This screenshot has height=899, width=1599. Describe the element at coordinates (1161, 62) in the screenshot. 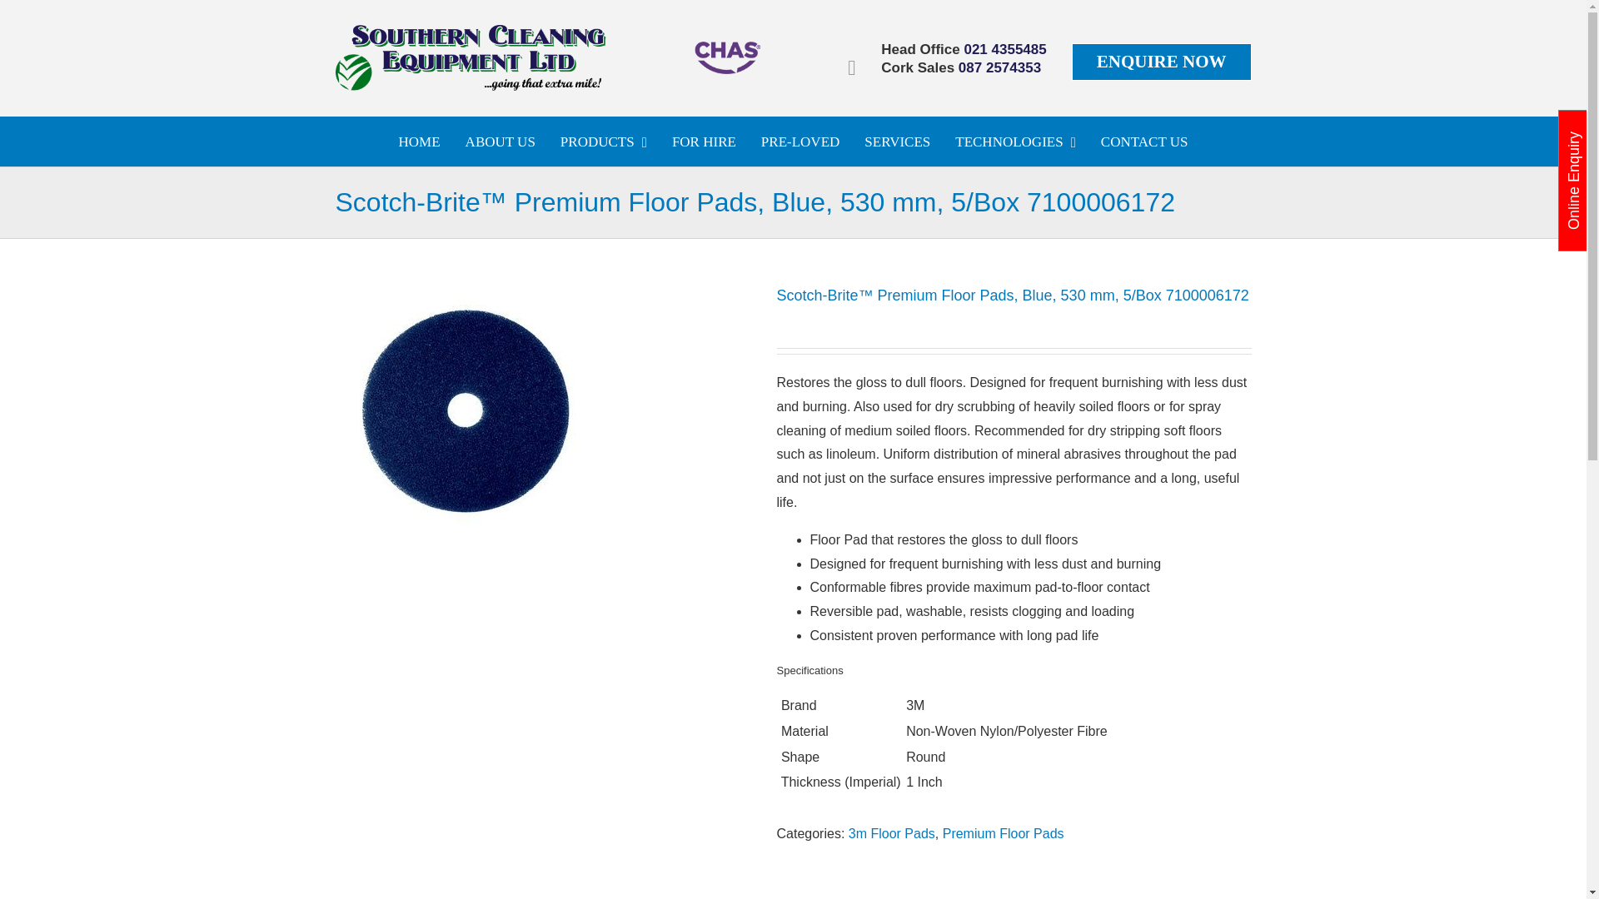

I see `ENQUIRE NOW` at that location.